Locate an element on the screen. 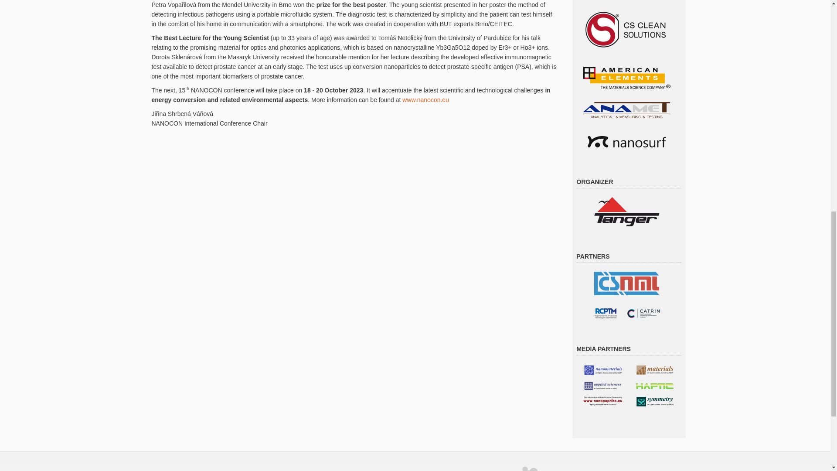  ANAMET s.r.o. is located at coordinates (627, 110).